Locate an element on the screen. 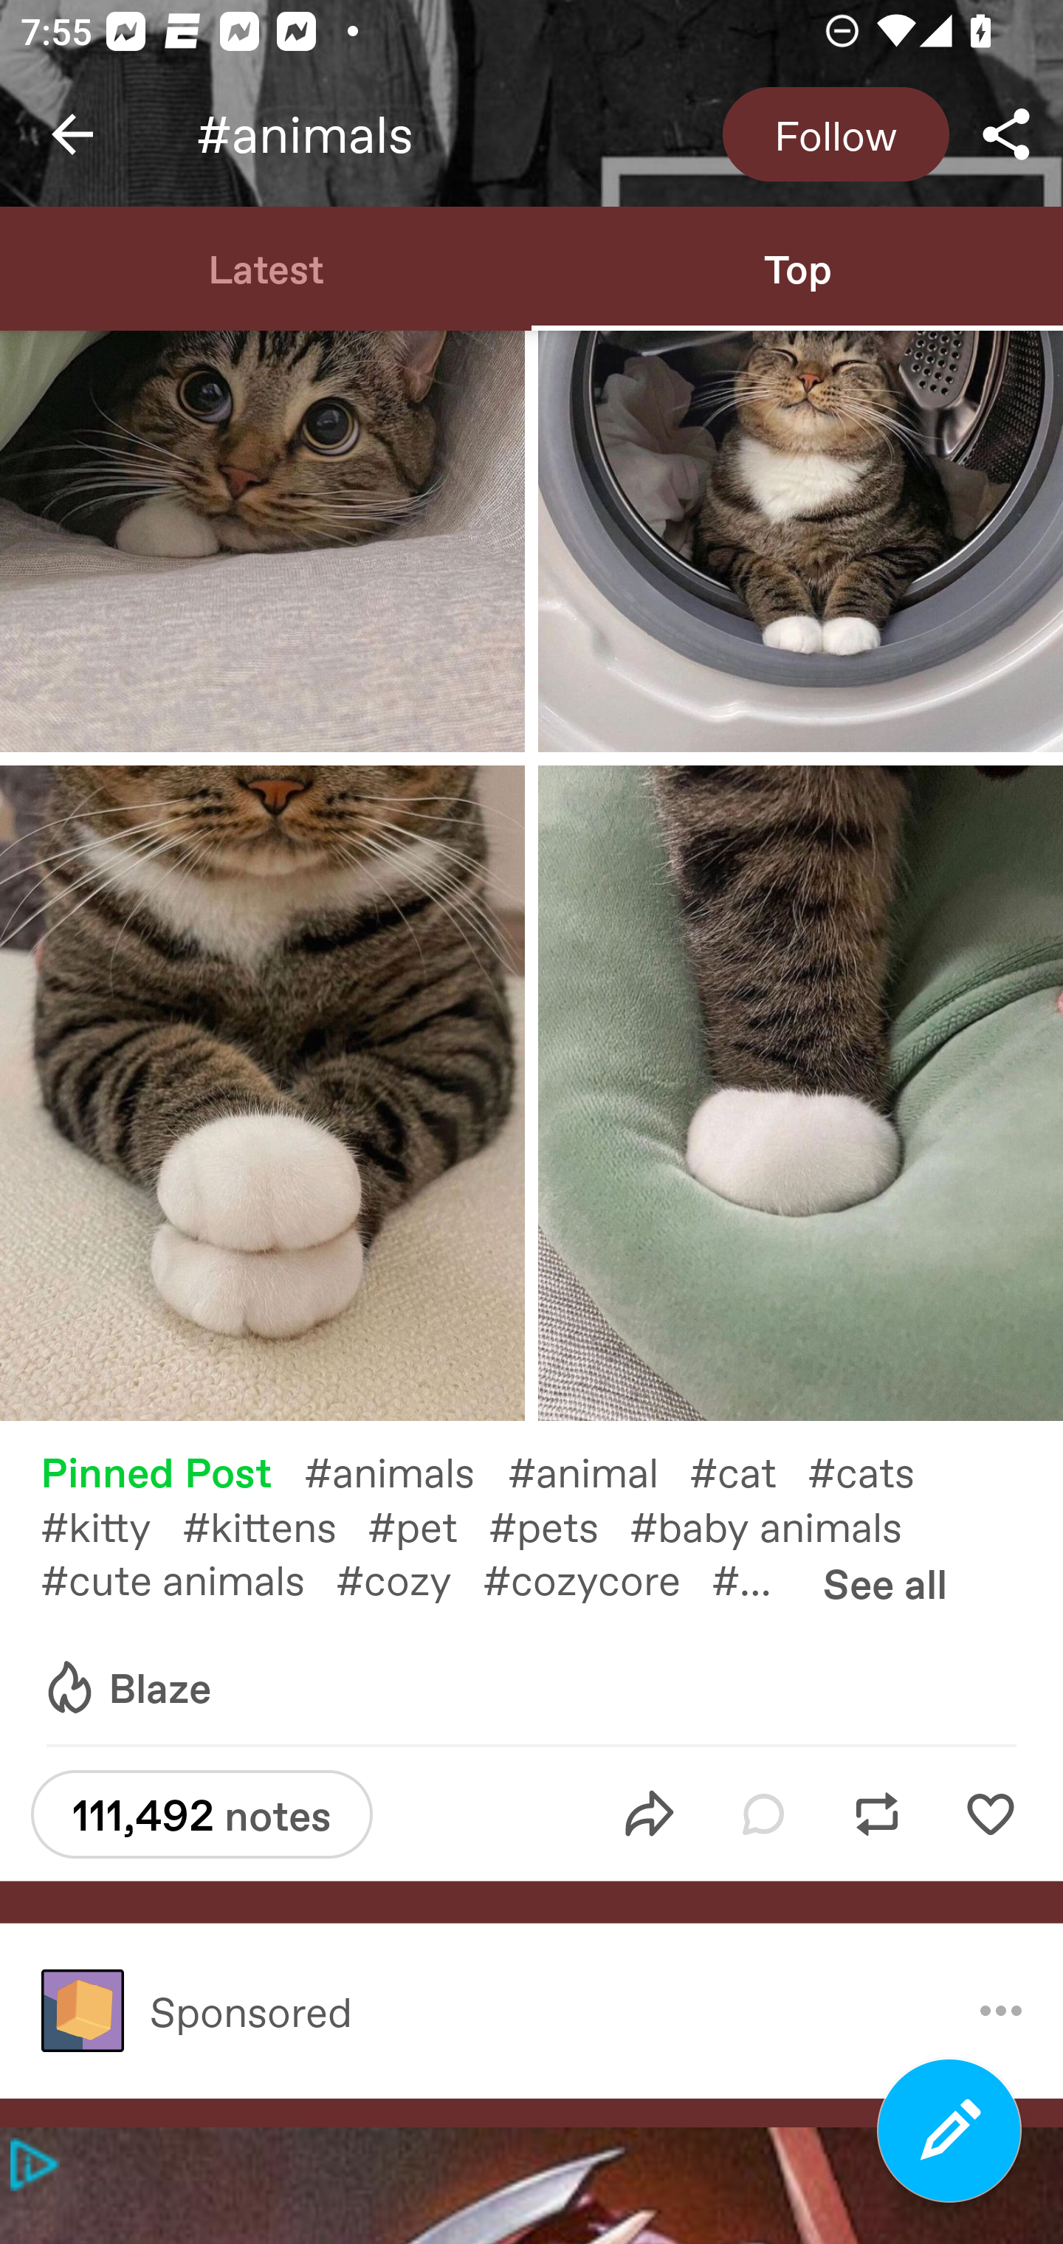 The width and height of the screenshot is (1063, 2244). Compose a new post is located at coordinates (949, 2130).